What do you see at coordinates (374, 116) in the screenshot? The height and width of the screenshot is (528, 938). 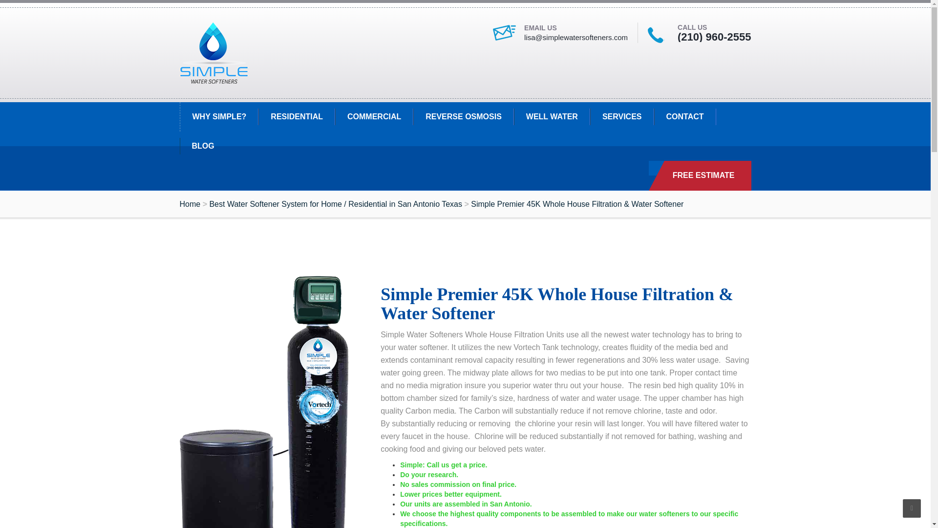 I see `COMMERCIAL` at bounding box center [374, 116].